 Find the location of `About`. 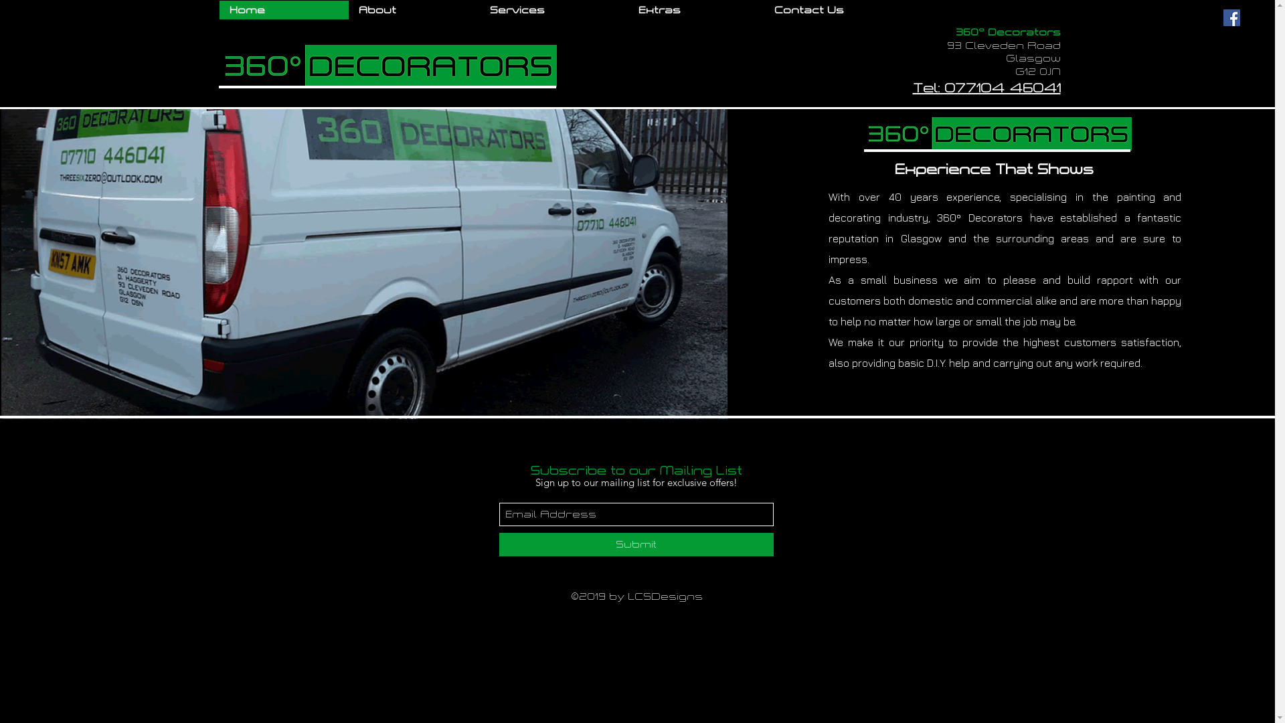

About is located at coordinates (414, 10).